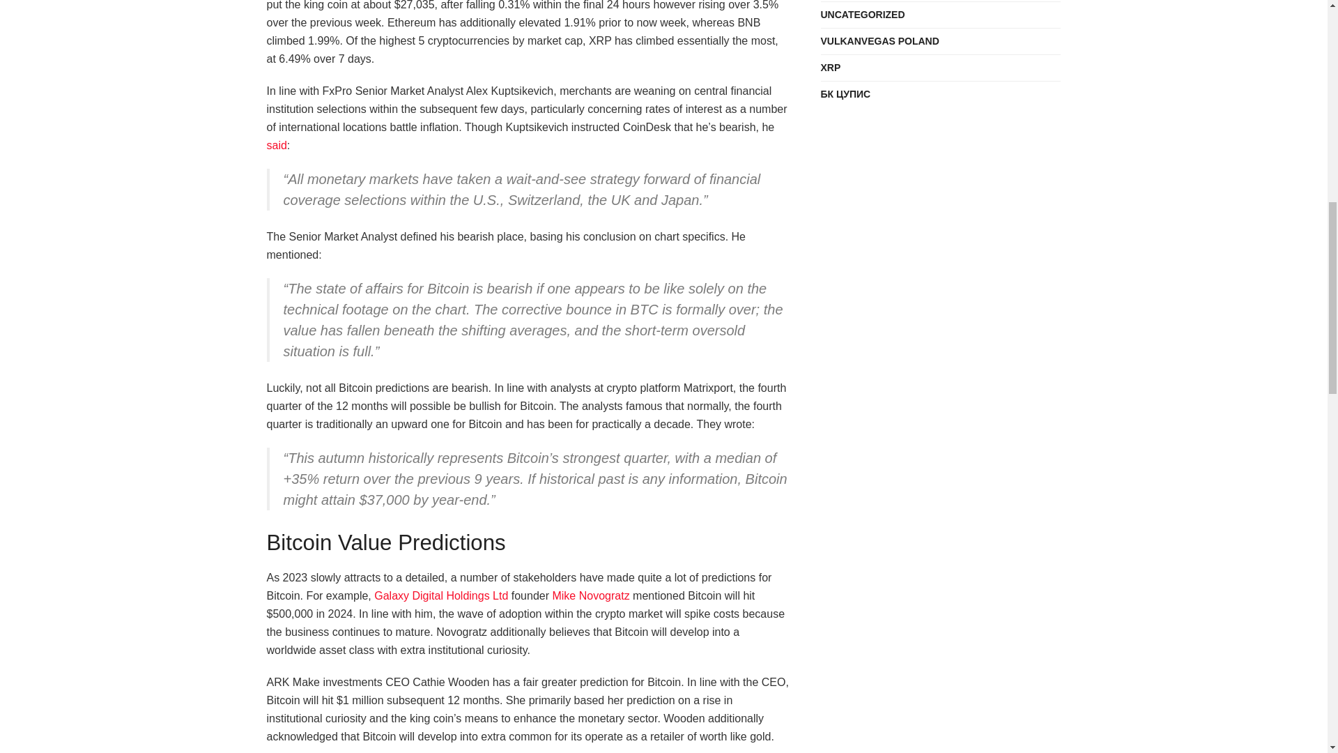 Image resolution: width=1338 pixels, height=753 pixels. I want to click on said, so click(276, 145).